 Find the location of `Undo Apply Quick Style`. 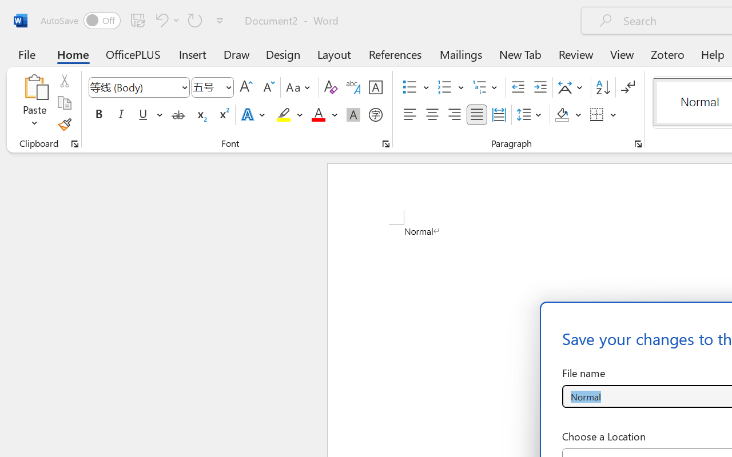

Undo Apply Quick Style is located at coordinates (160, 20).